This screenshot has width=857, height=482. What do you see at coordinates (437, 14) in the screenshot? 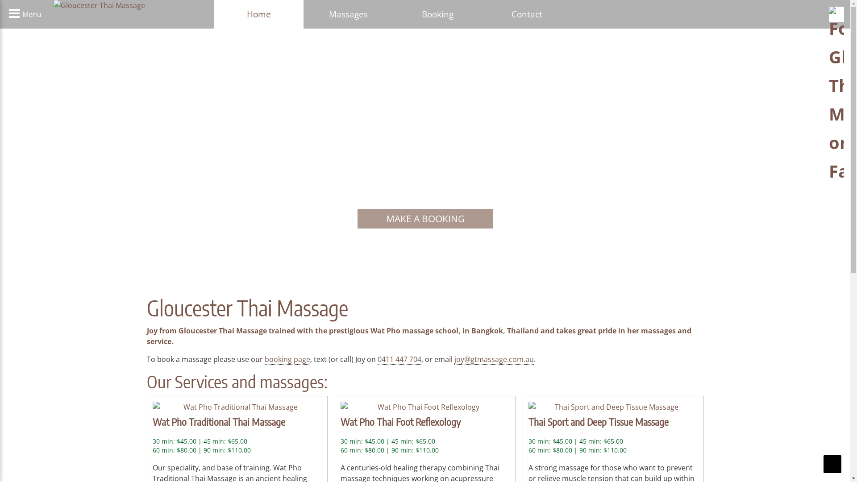
I see `Booking` at bounding box center [437, 14].